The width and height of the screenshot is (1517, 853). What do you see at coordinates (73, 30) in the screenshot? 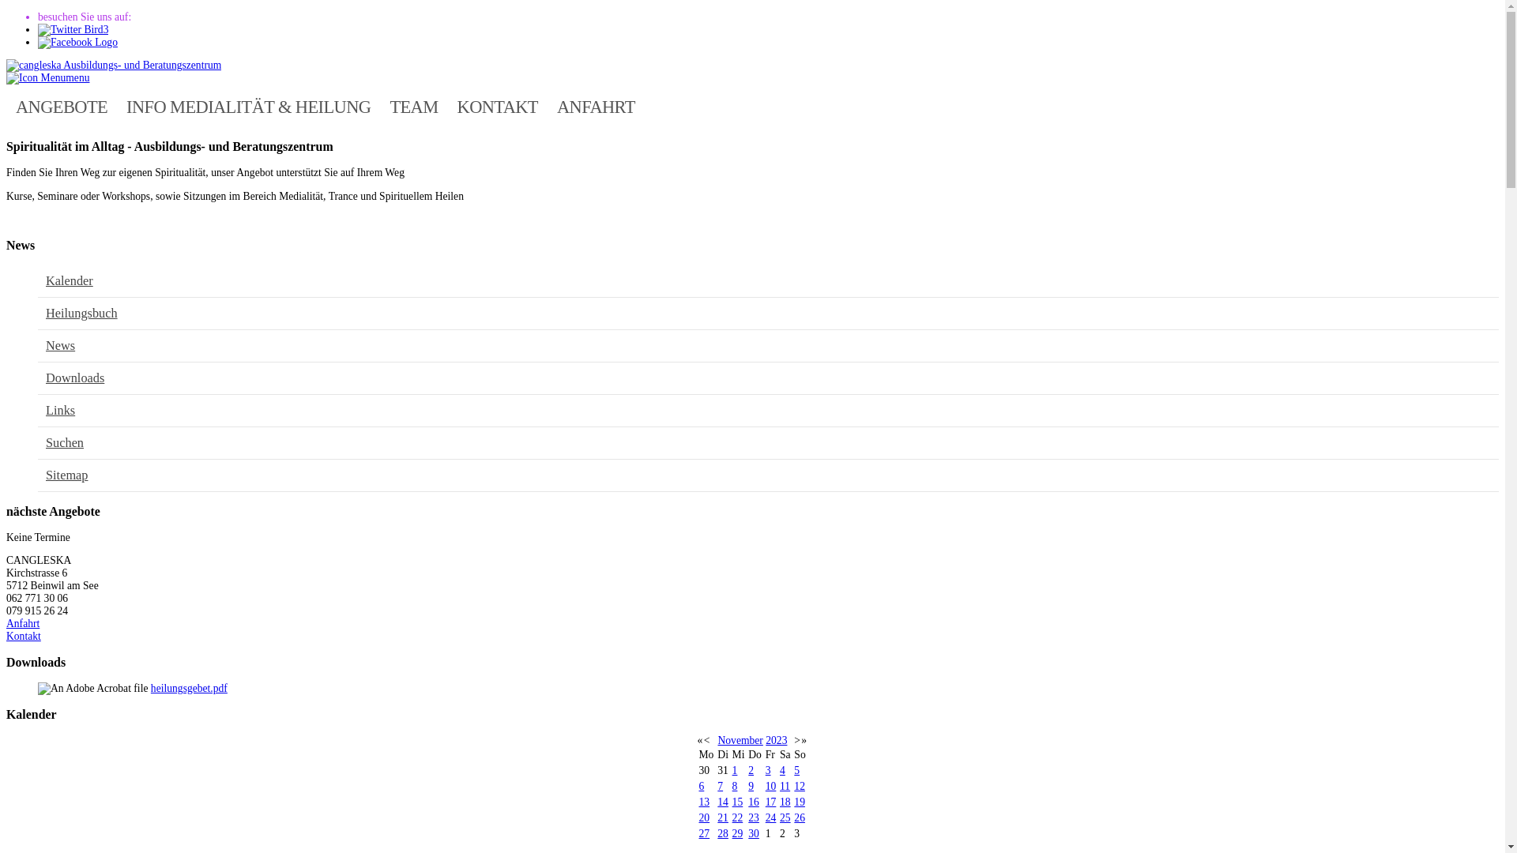
I see `Twitter` at bounding box center [73, 30].